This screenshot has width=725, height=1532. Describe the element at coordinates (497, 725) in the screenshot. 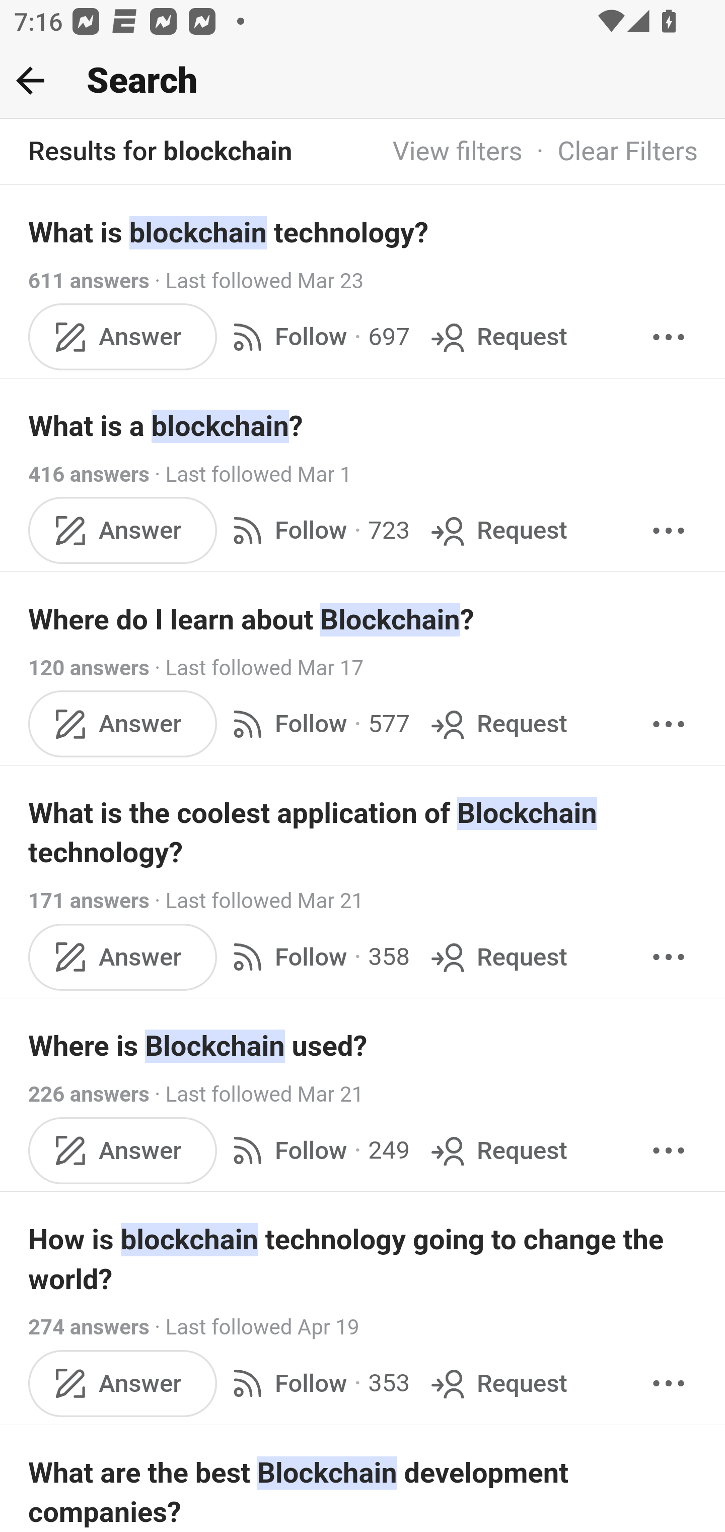

I see `Request` at that location.